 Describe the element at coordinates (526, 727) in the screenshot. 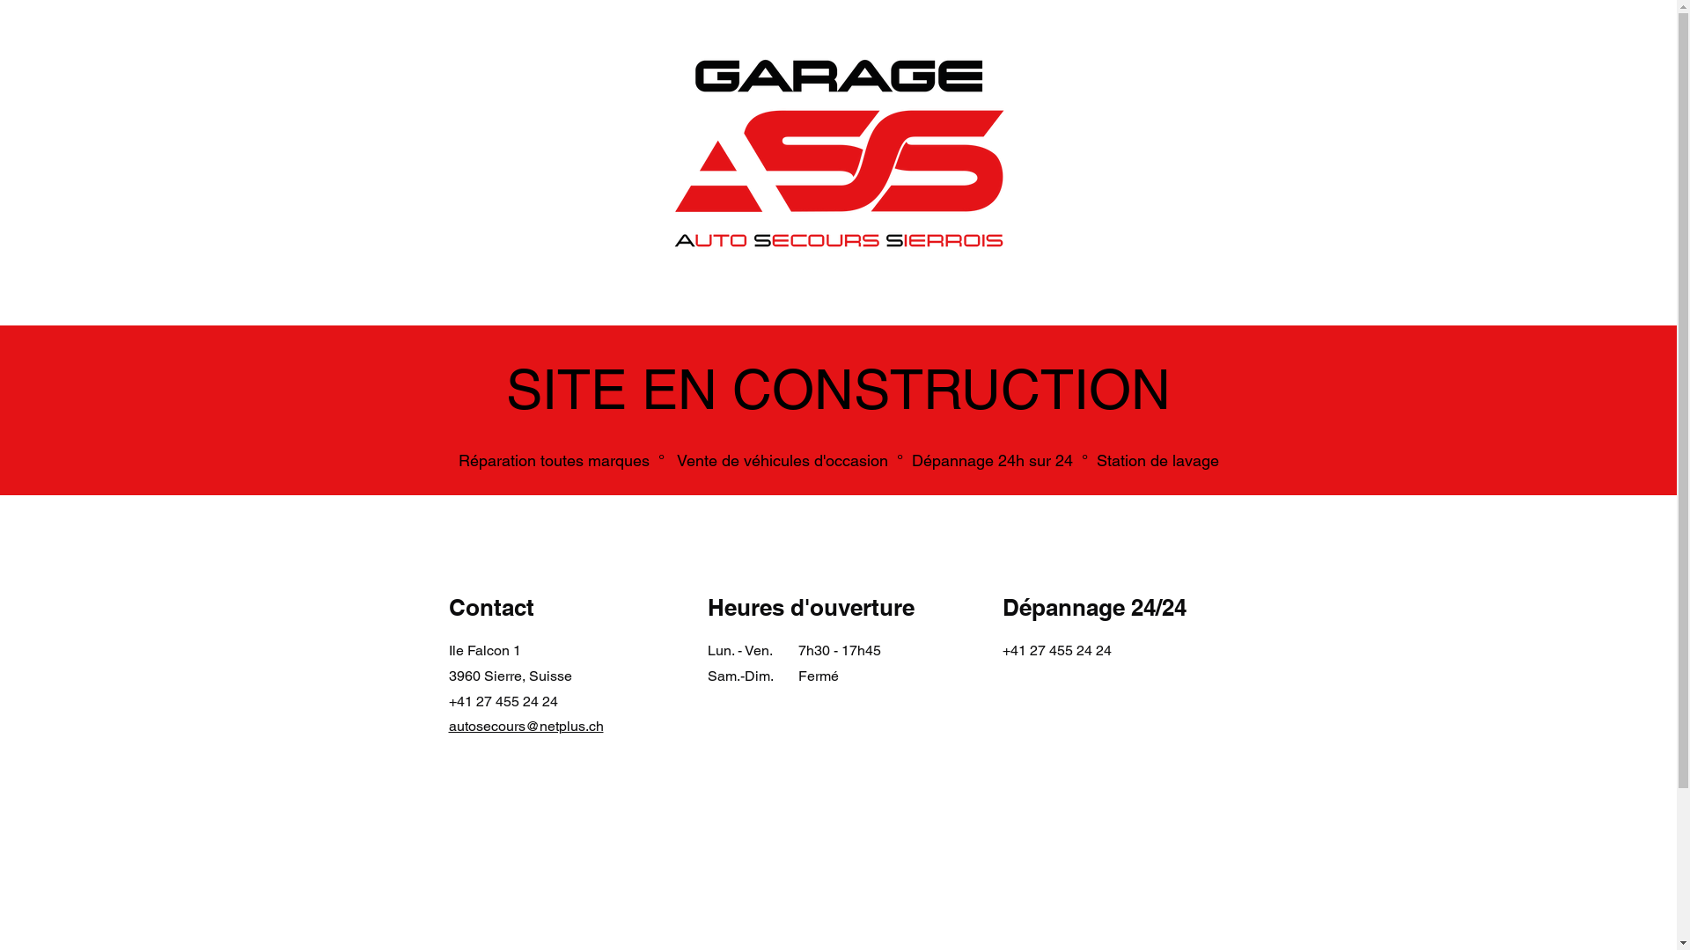

I see `autosecours@netplus.ch` at that location.